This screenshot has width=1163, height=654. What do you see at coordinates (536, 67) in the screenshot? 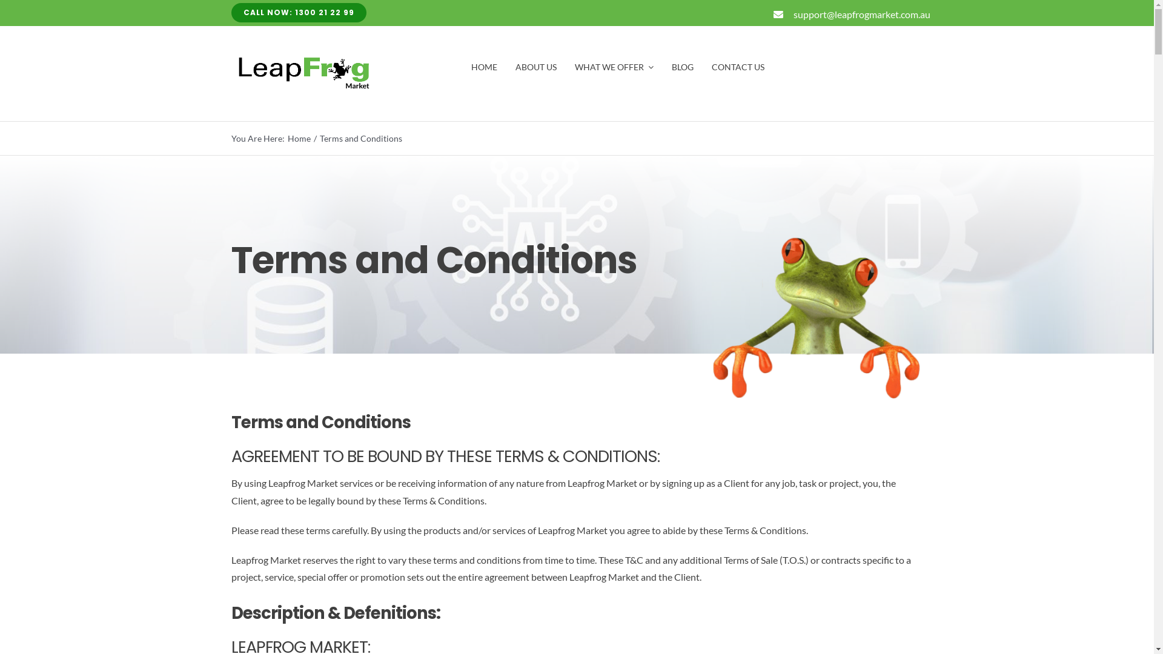
I see `ABOUT US` at bounding box center [536, 67].